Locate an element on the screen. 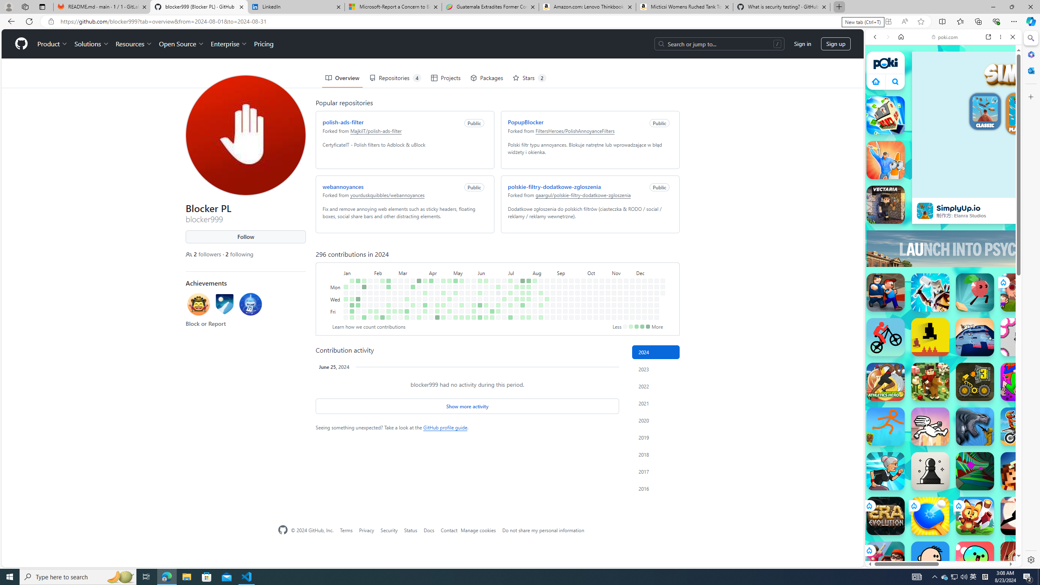 This screenshot has height=585, width=1040. 5 contributions on April 7th. is located at coordinates (431, 280).